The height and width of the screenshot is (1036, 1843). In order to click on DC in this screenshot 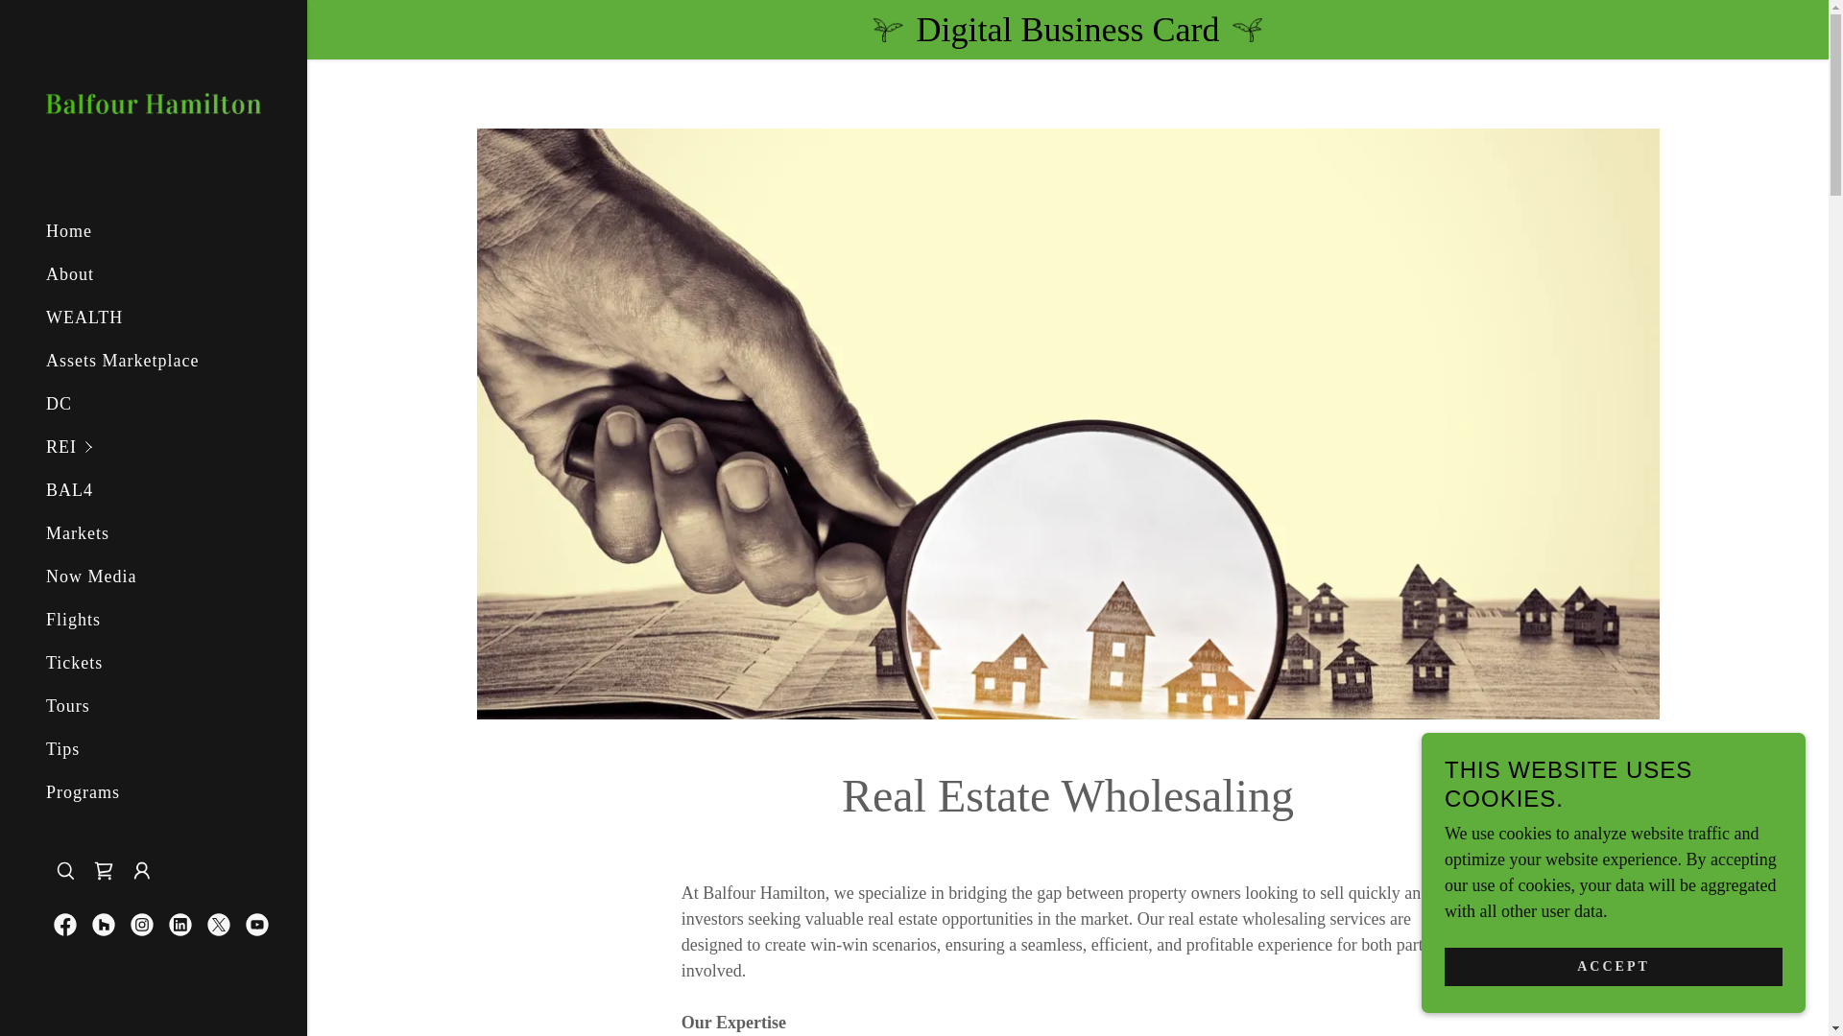, I will do `click(59, 403)`.